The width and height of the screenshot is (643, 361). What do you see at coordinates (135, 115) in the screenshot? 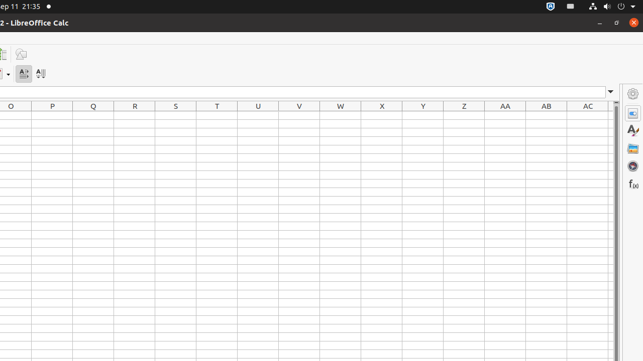
I see `R1` at bounding box center [135, 115].